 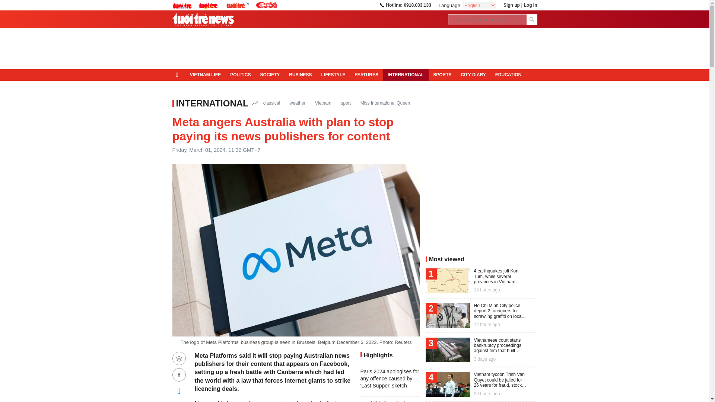 I want to click on Lifestyle, so click(x=333, y=75).